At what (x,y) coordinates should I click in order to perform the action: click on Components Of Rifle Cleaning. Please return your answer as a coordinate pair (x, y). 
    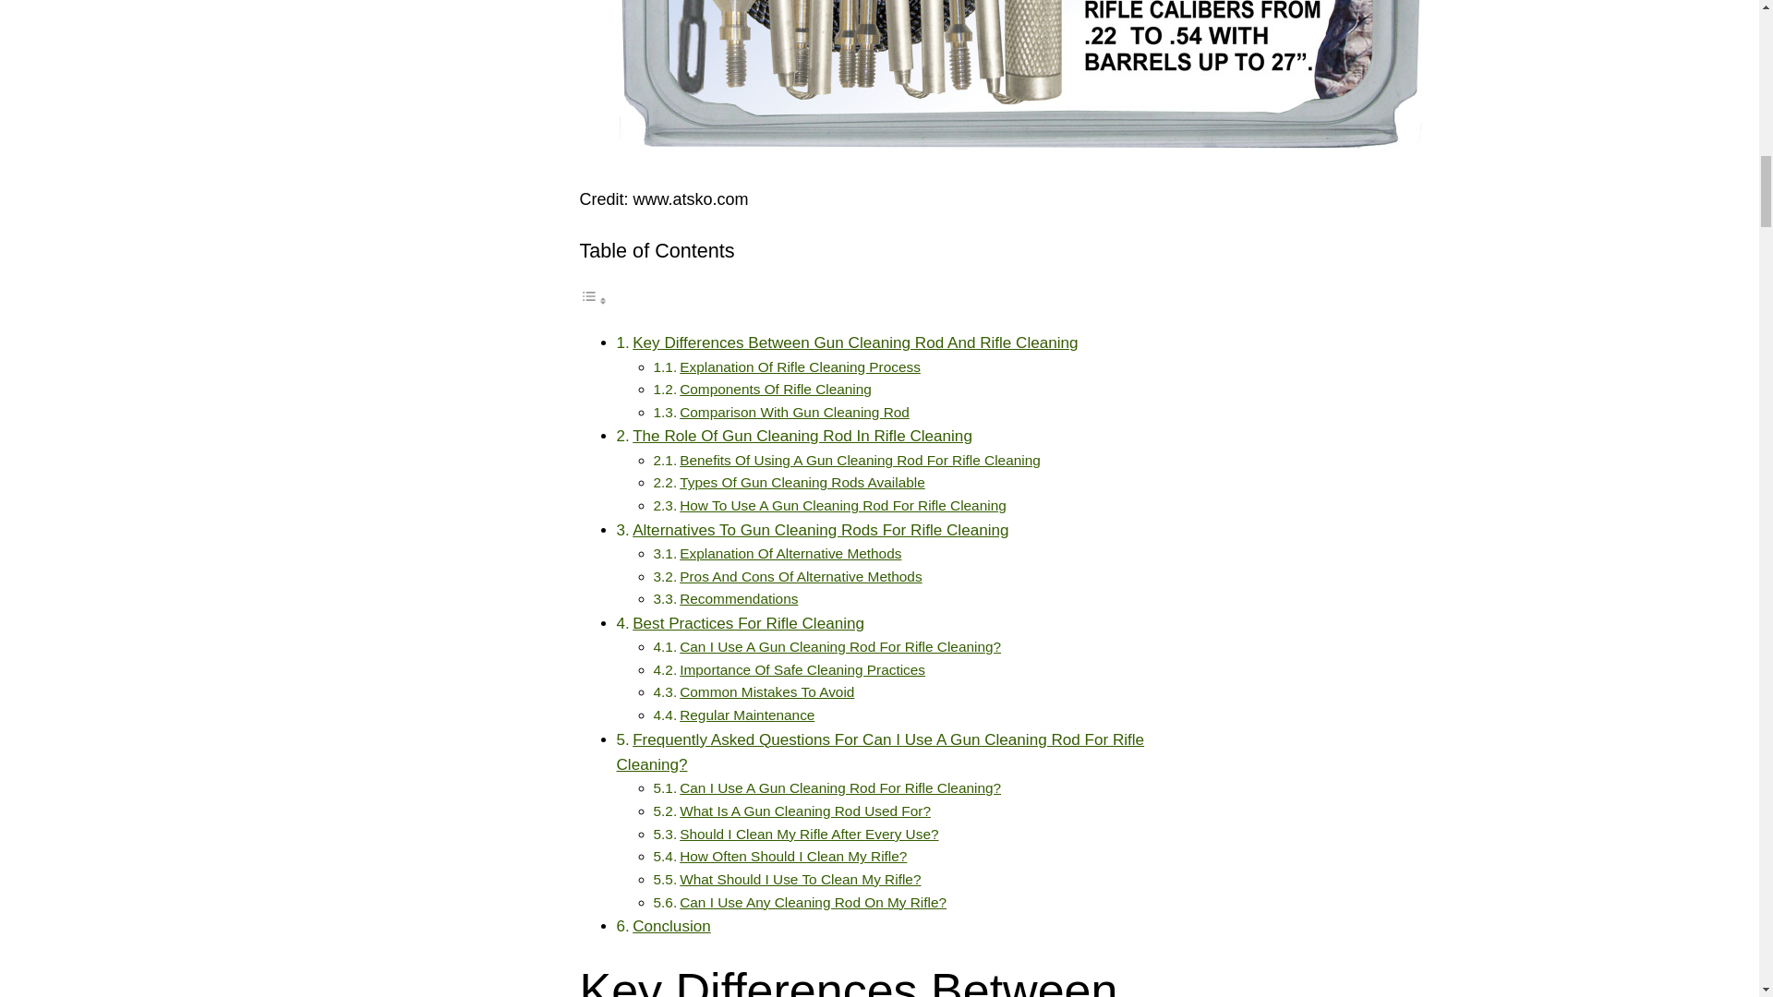
    Looking at the image, I should click on (776, 388).